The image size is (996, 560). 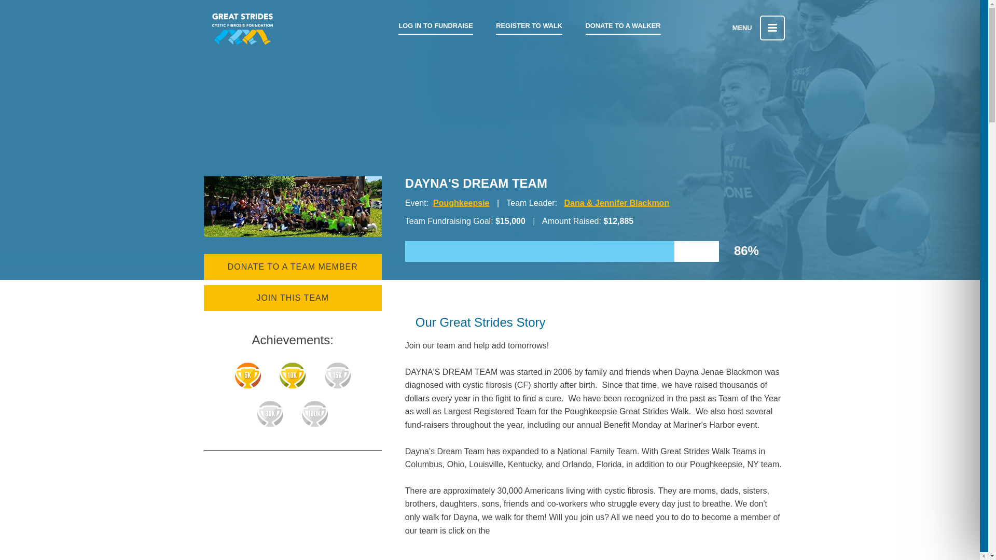 I want to click on DONATE TO A TEAM MEMBER, so click(x=292, y=267).